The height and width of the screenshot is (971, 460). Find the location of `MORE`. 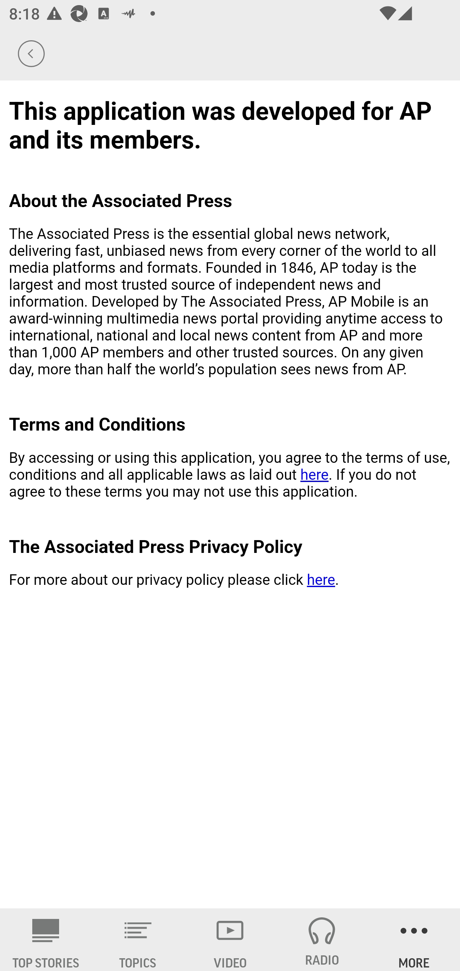

MORE is located at coordinates (414, 940).